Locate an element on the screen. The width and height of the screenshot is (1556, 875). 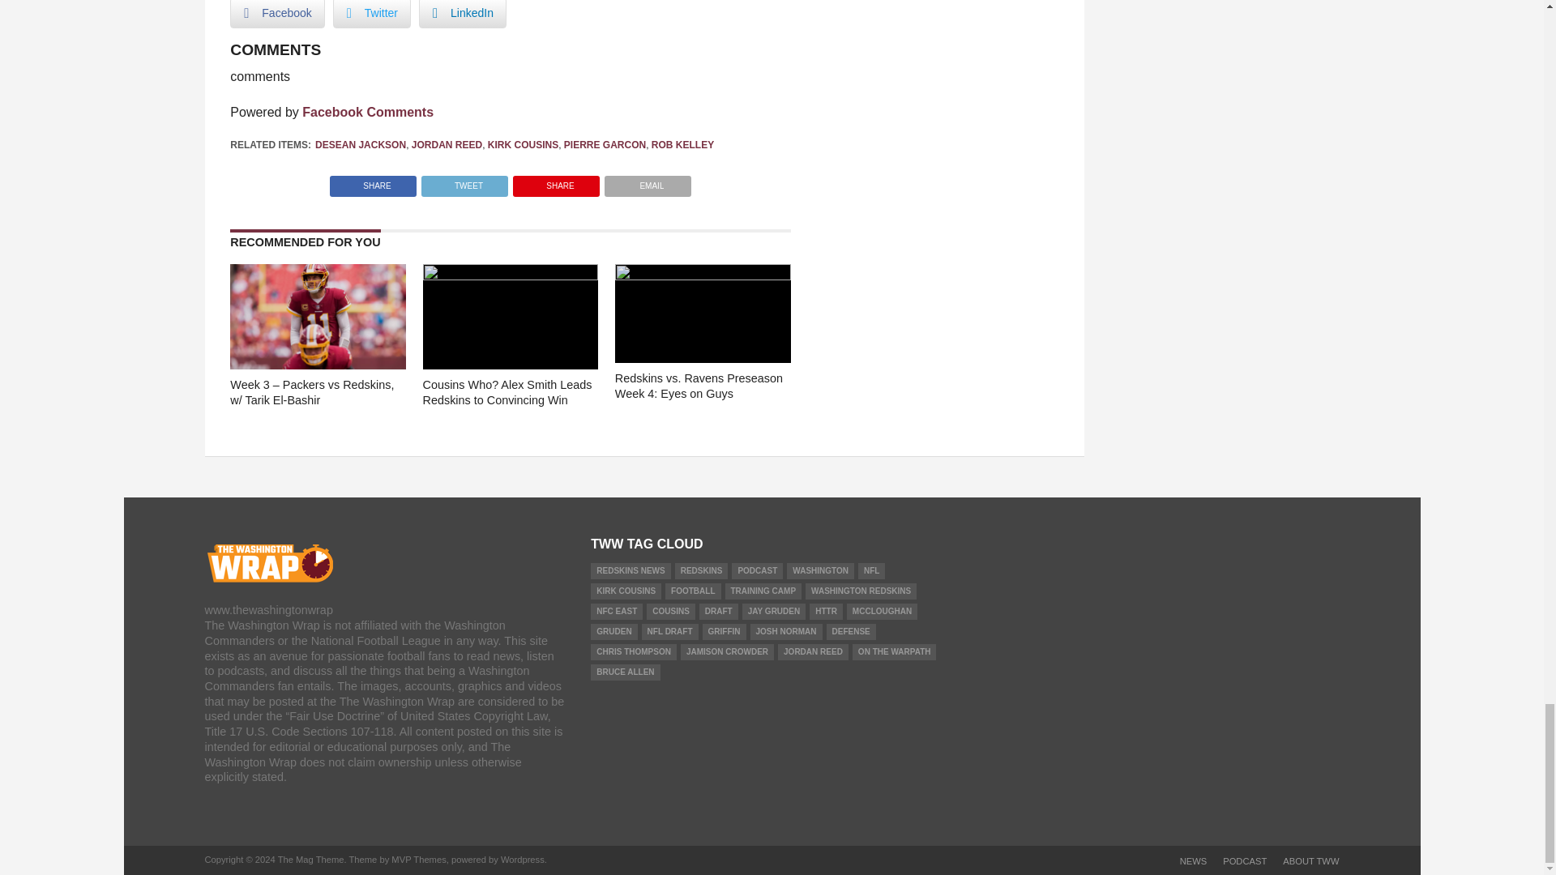
ROB KELLEY is located at coordinates (682, 144).